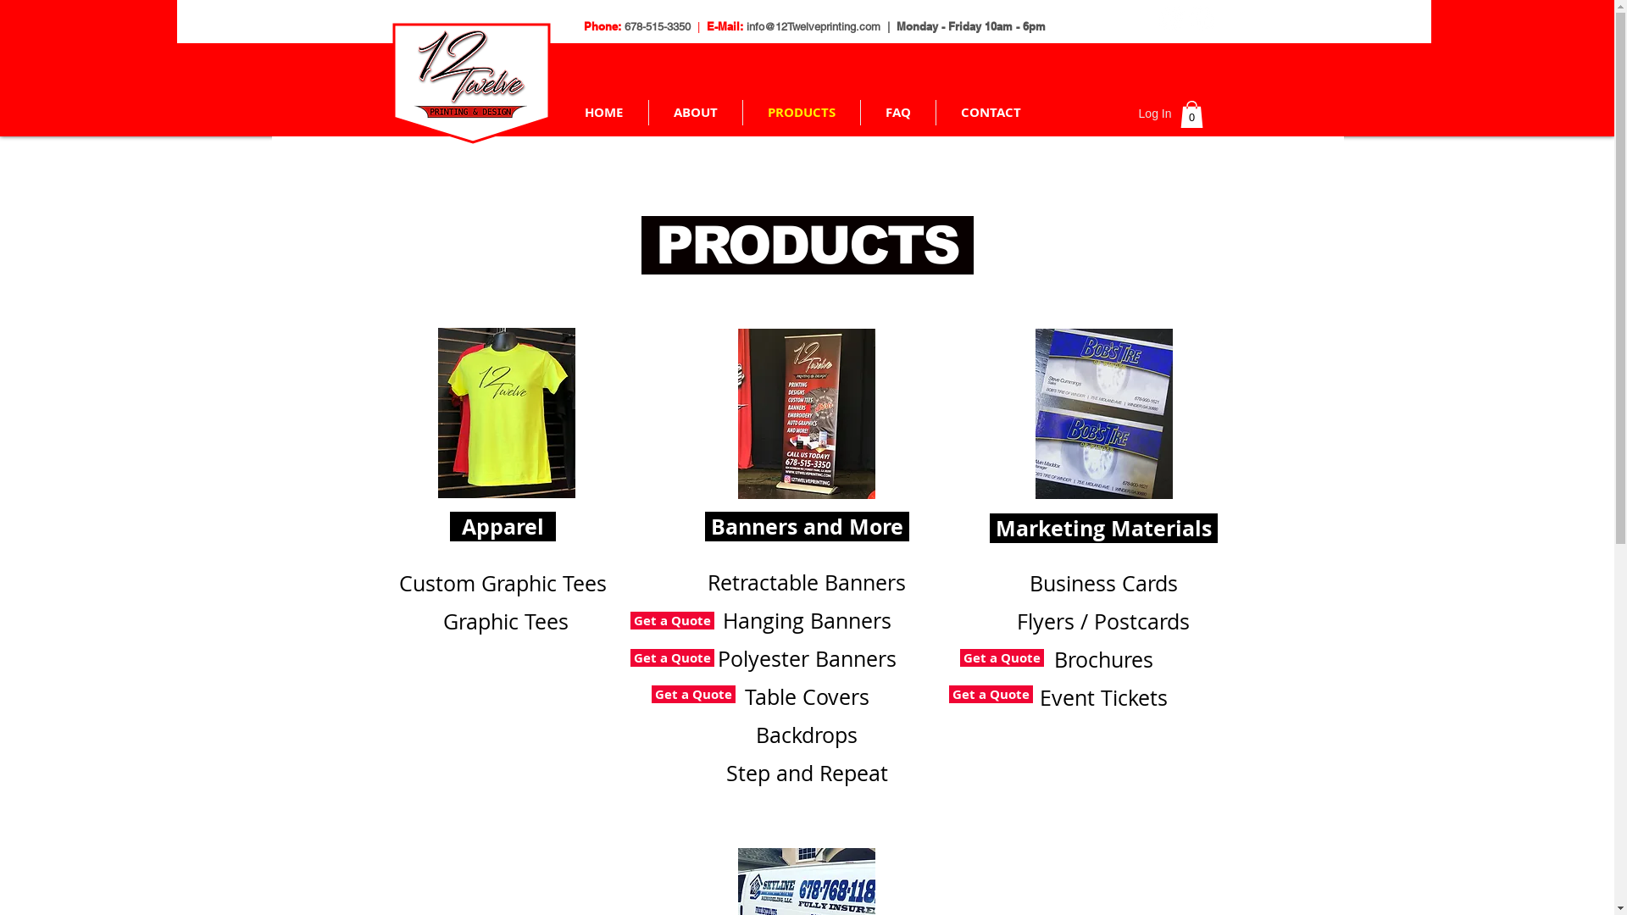 The width and height of the screenshot is (1627, 915). I want to click on FAQ, so click(898, 113).